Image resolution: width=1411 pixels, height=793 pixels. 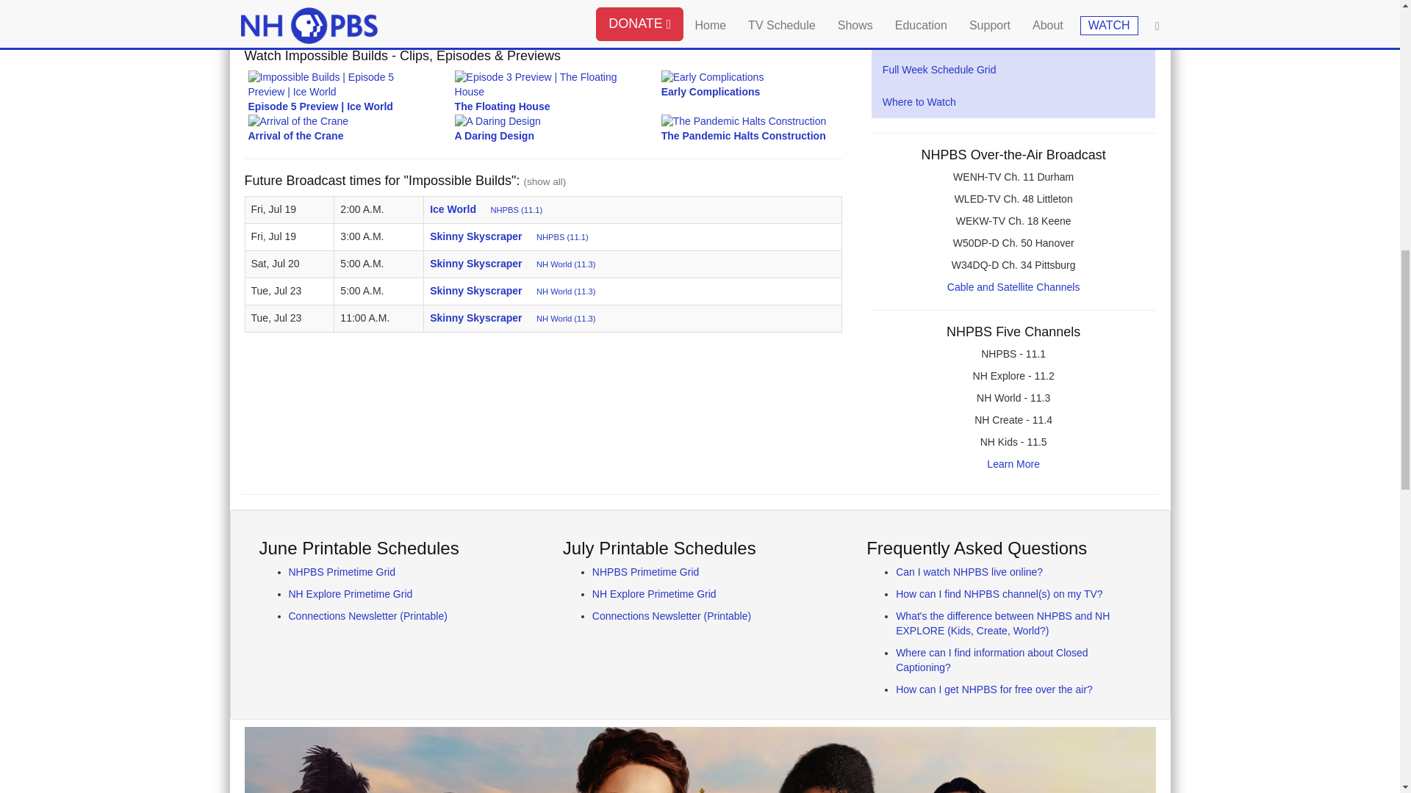 I want to click on The Pandemic Halts Construction, so click(x=750, y=128).